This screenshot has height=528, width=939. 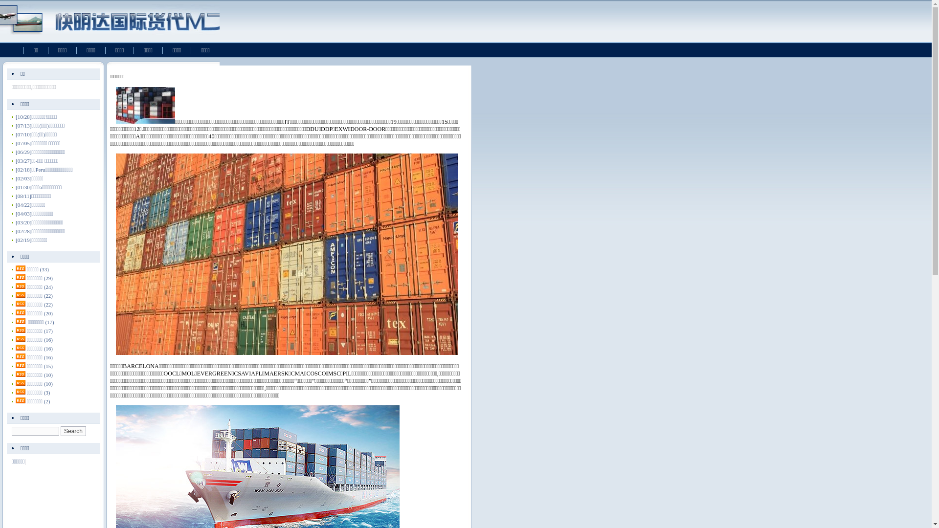 What do you see at coordinates (21, 356) in the screenshot?
I see `rss` at bounding box center [21, 356].